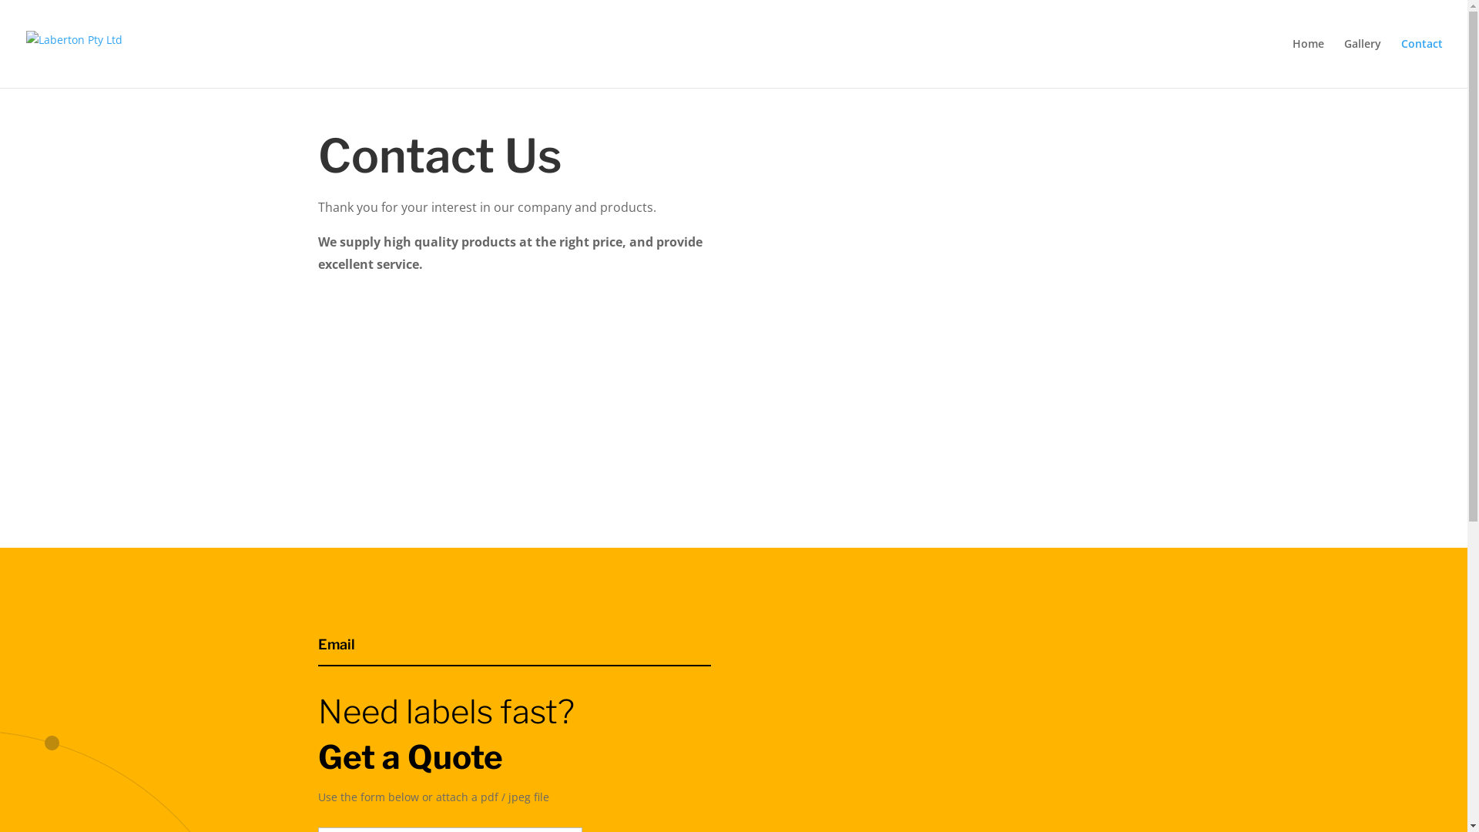 The height and width of the screenshot is (832, 1479). I want to click on Home, so click(1308, 63).